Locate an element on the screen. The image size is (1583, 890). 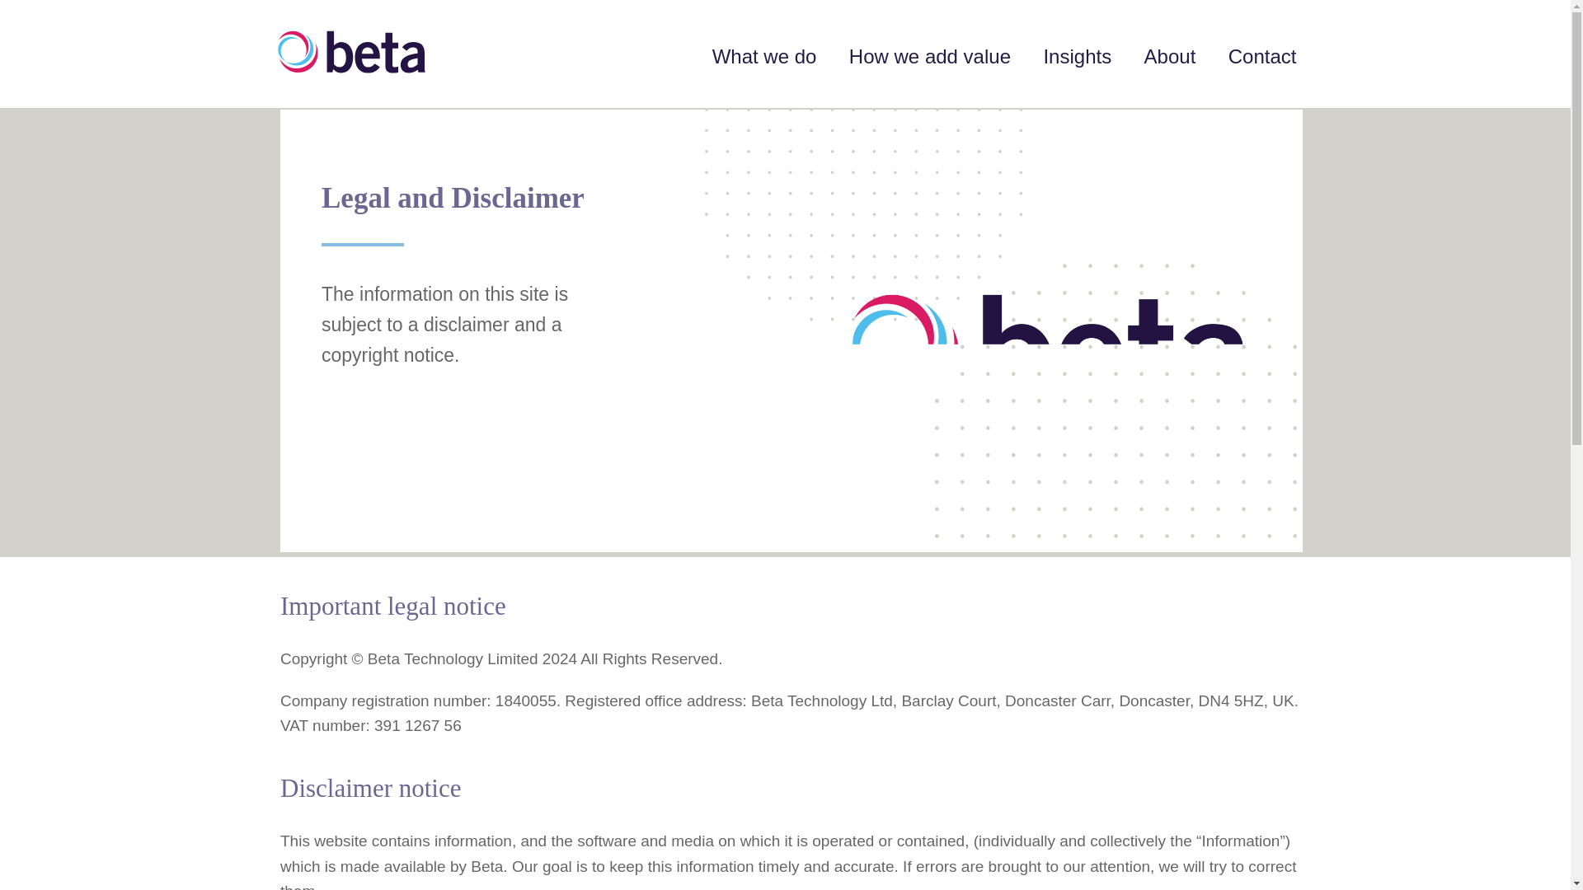
About is located at coordinates (1171, 56).